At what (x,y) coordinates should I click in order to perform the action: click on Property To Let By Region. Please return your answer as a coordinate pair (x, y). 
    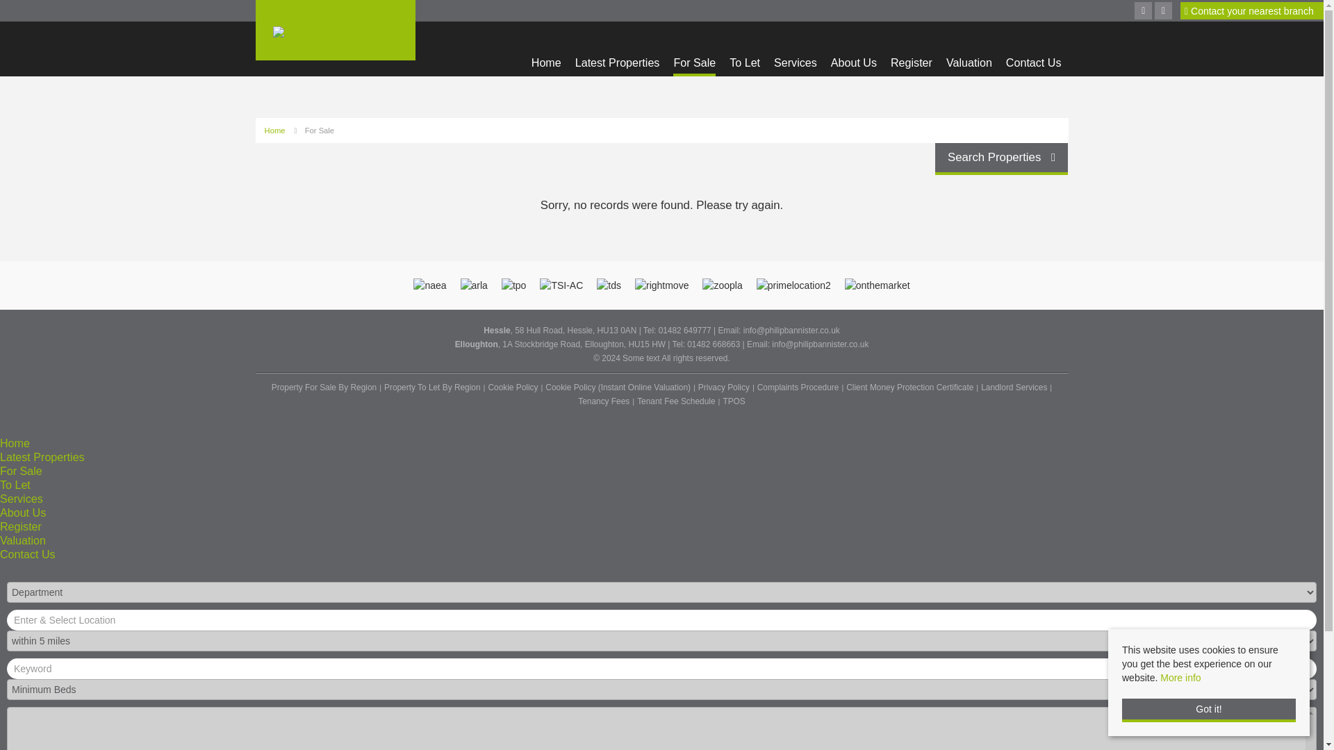
    Looking at the image, I should click on (432, 387).